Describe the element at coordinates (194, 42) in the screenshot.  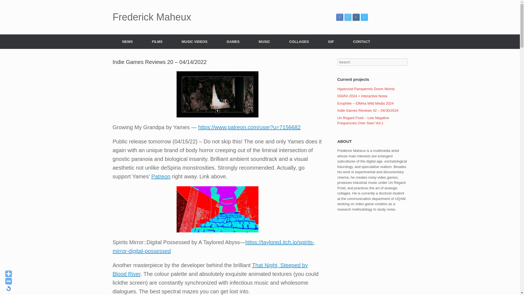
I see `MUSIC VIDEOS` at that location.